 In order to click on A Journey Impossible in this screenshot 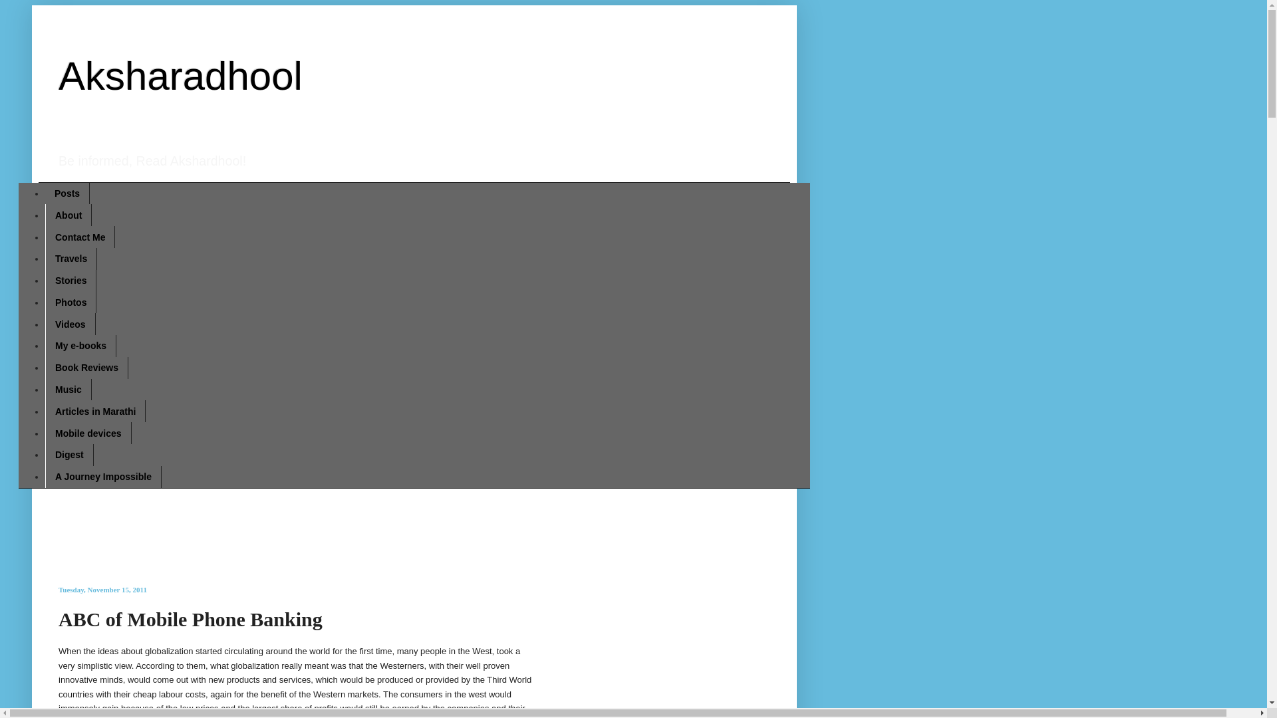, I will do `click(103, 477)`.